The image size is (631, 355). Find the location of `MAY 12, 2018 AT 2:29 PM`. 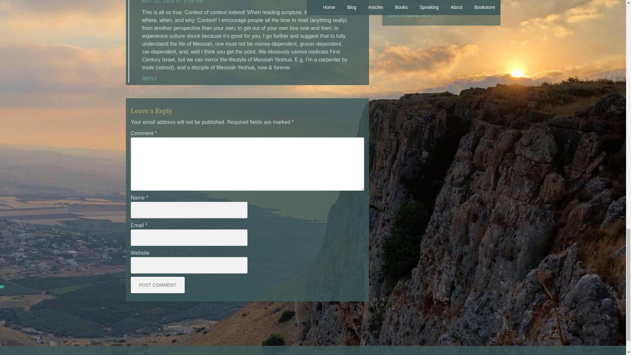

MAY 12, 2018 AT 2:29 PM is located at coordinates (173, 2).